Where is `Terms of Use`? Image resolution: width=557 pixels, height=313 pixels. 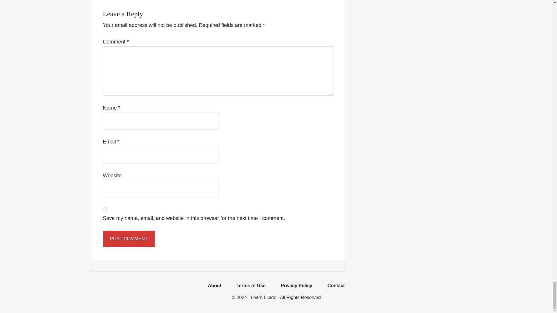 Terms of Use is located at coordinates (251, 289).